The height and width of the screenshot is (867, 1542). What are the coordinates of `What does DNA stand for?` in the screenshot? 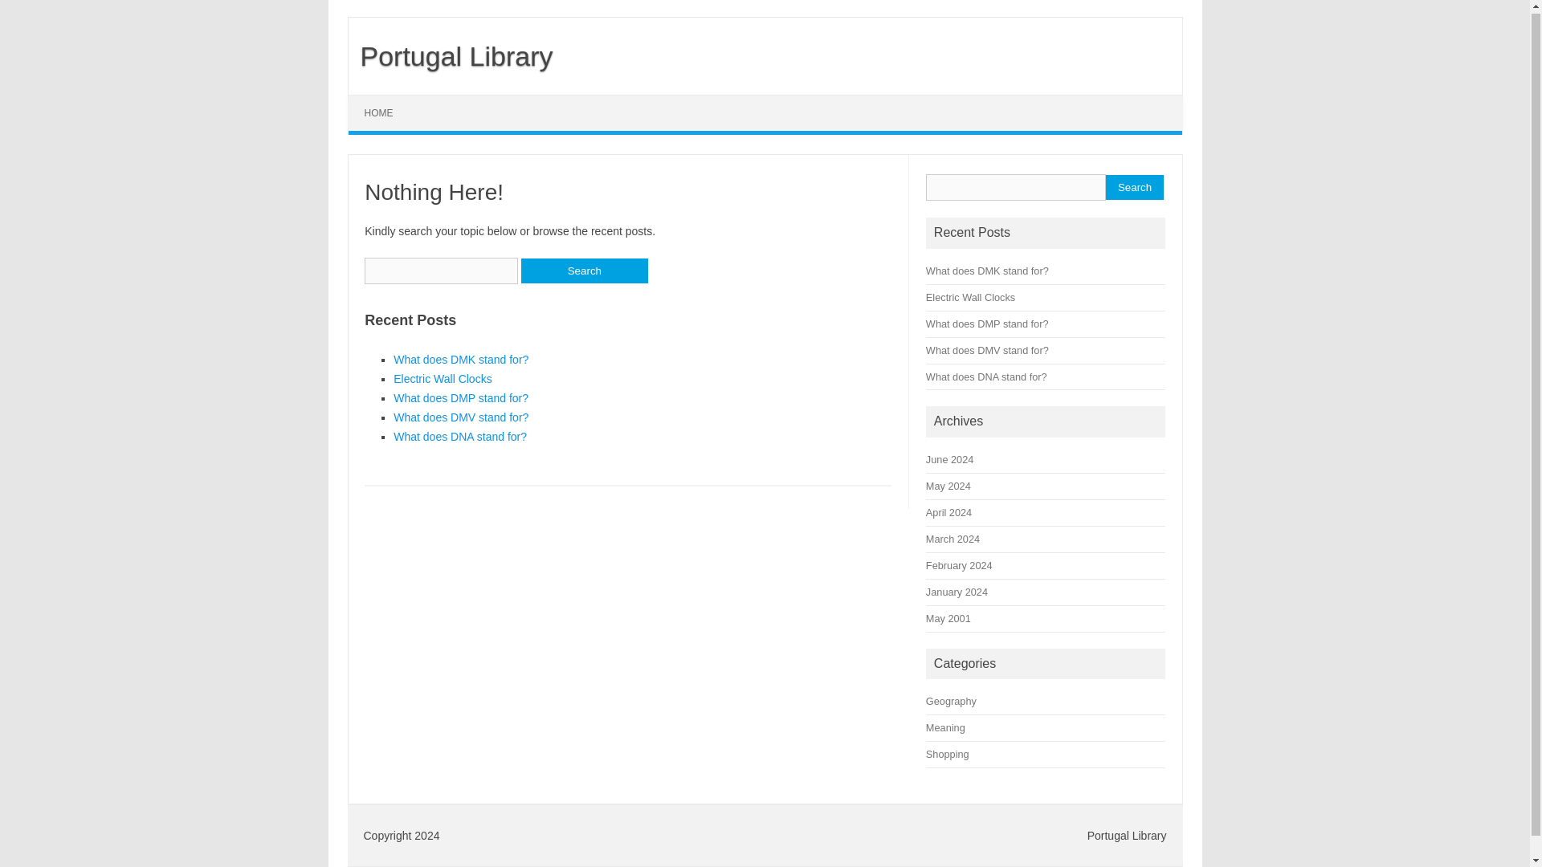 It's located at (459, 436).